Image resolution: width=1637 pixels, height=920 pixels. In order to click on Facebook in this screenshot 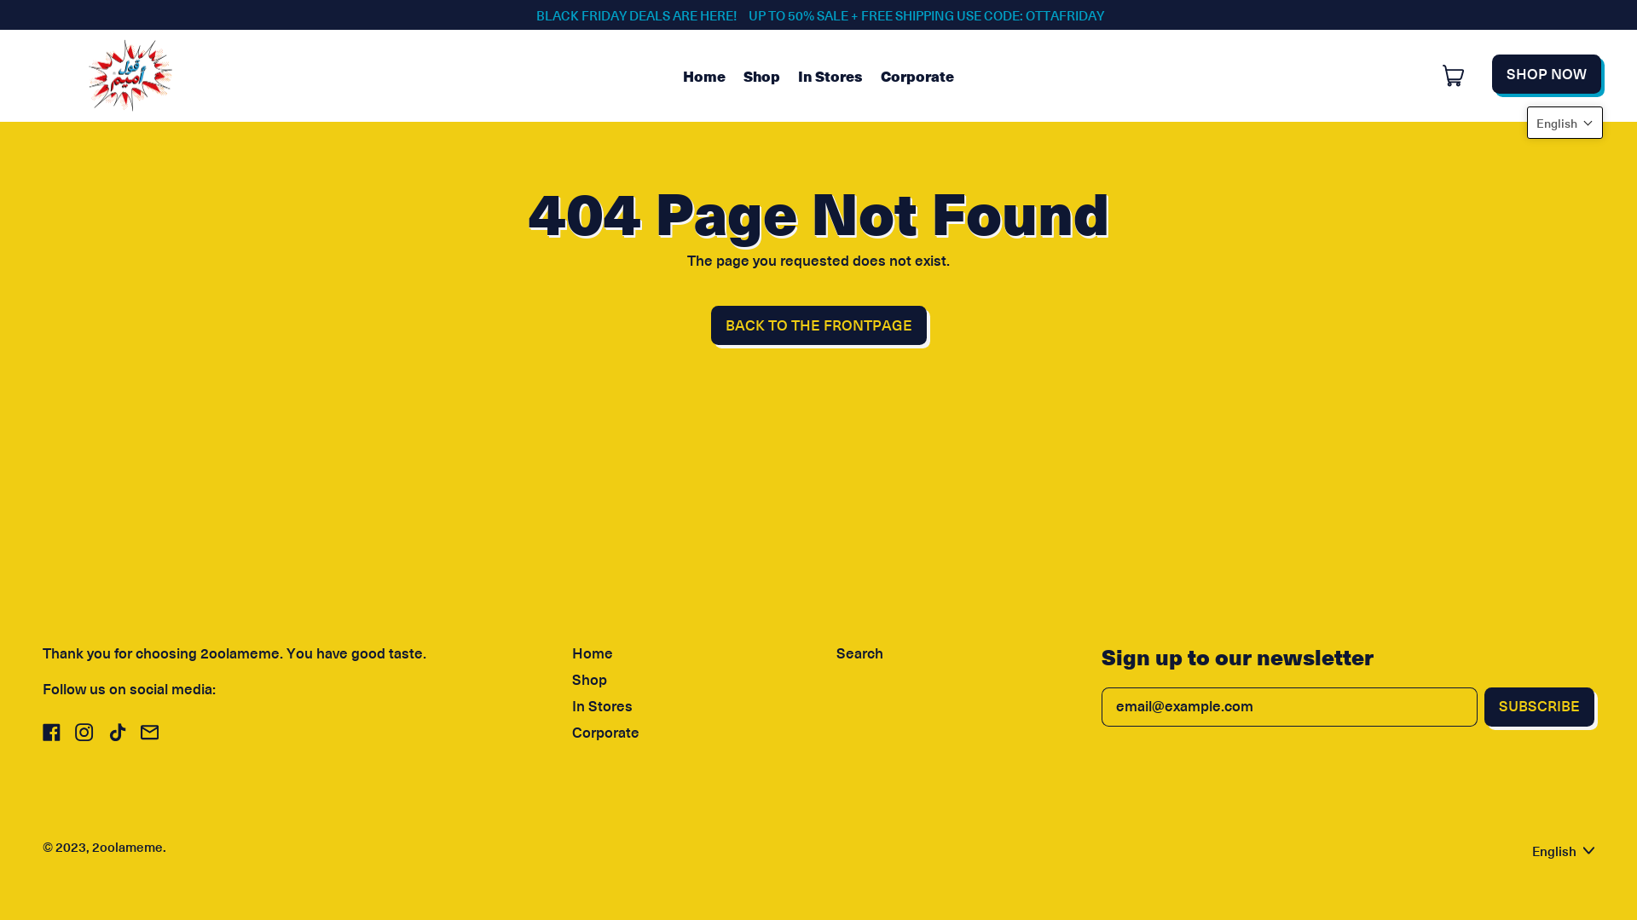, I will do `click(51, 736)`.